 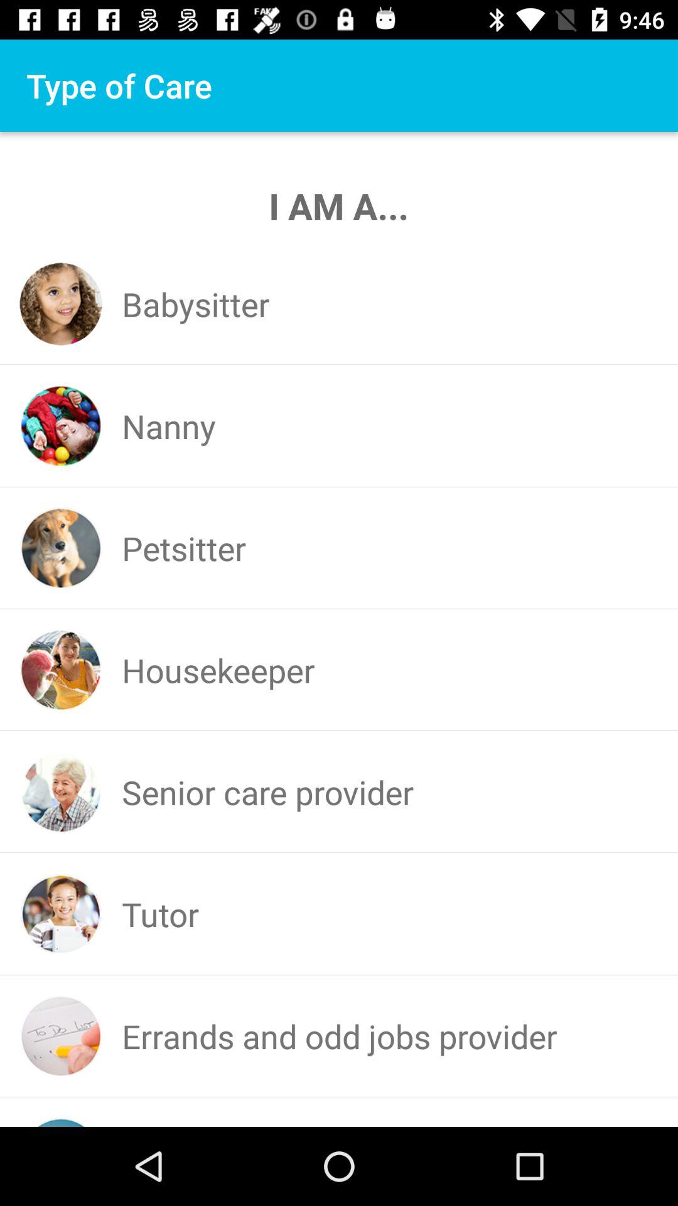 What do you see at coordinates (62, 1036) in the screenshot?
I see `go to icon in seventh option` at bounding box center [62, 1036].